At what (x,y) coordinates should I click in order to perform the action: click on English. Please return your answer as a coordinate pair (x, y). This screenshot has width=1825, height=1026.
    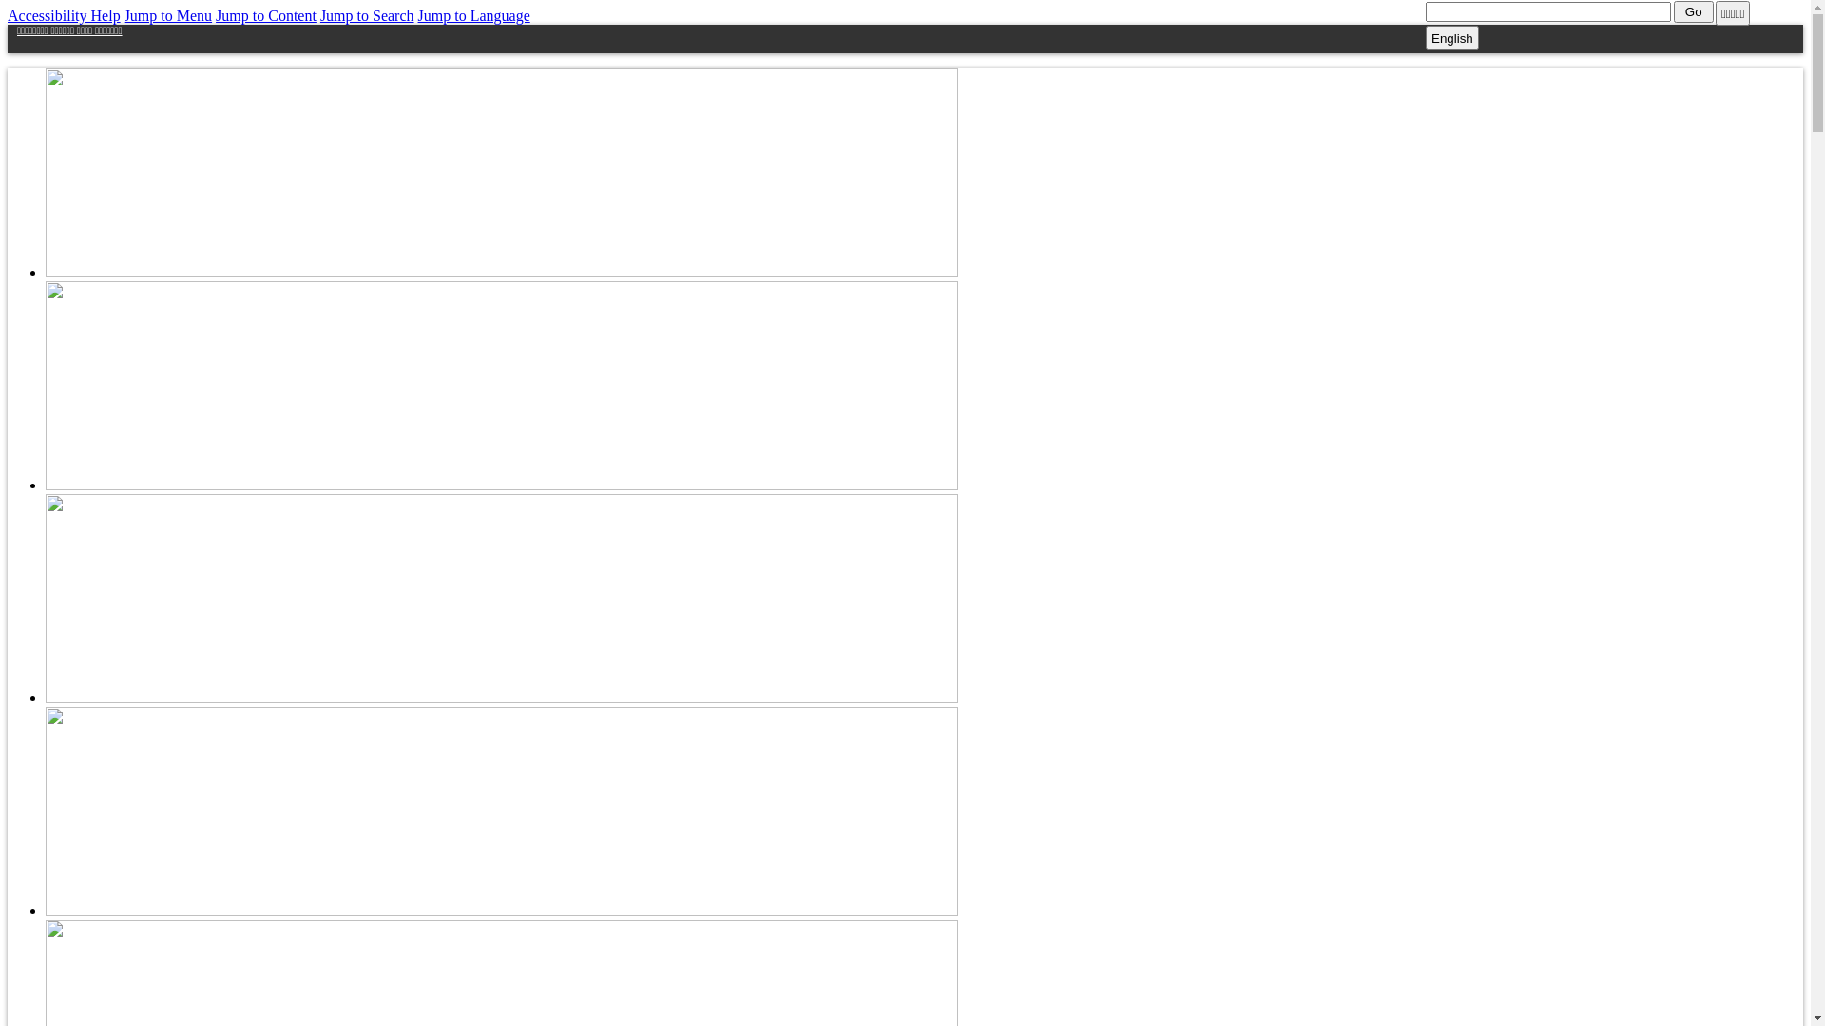
    Looking at the image, I should click on (1452, 38).